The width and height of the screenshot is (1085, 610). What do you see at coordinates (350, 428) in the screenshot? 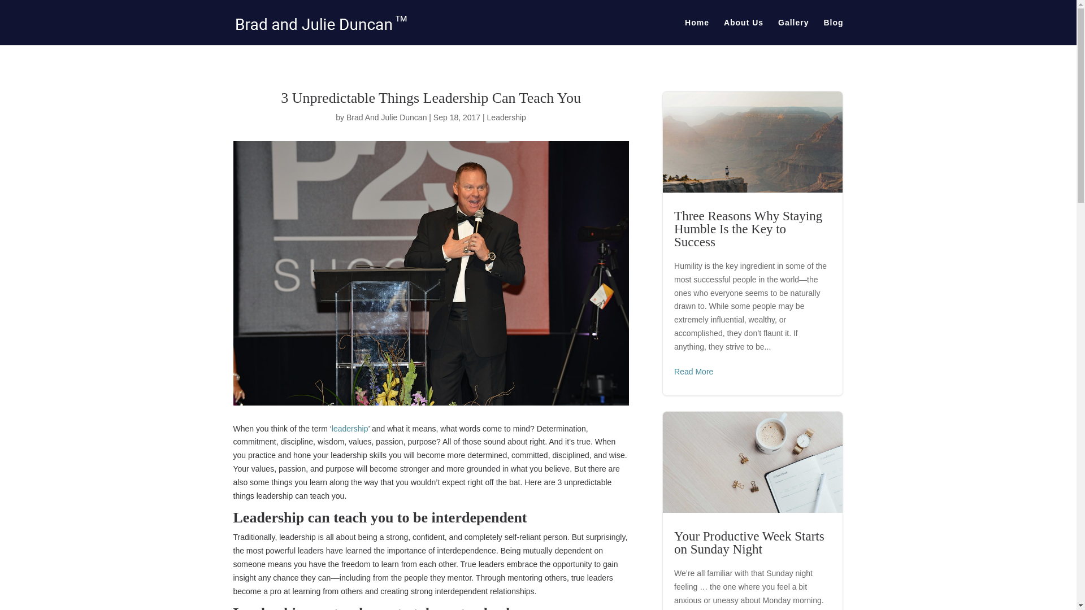
I see `leadership` at bounding box center [350, 428].